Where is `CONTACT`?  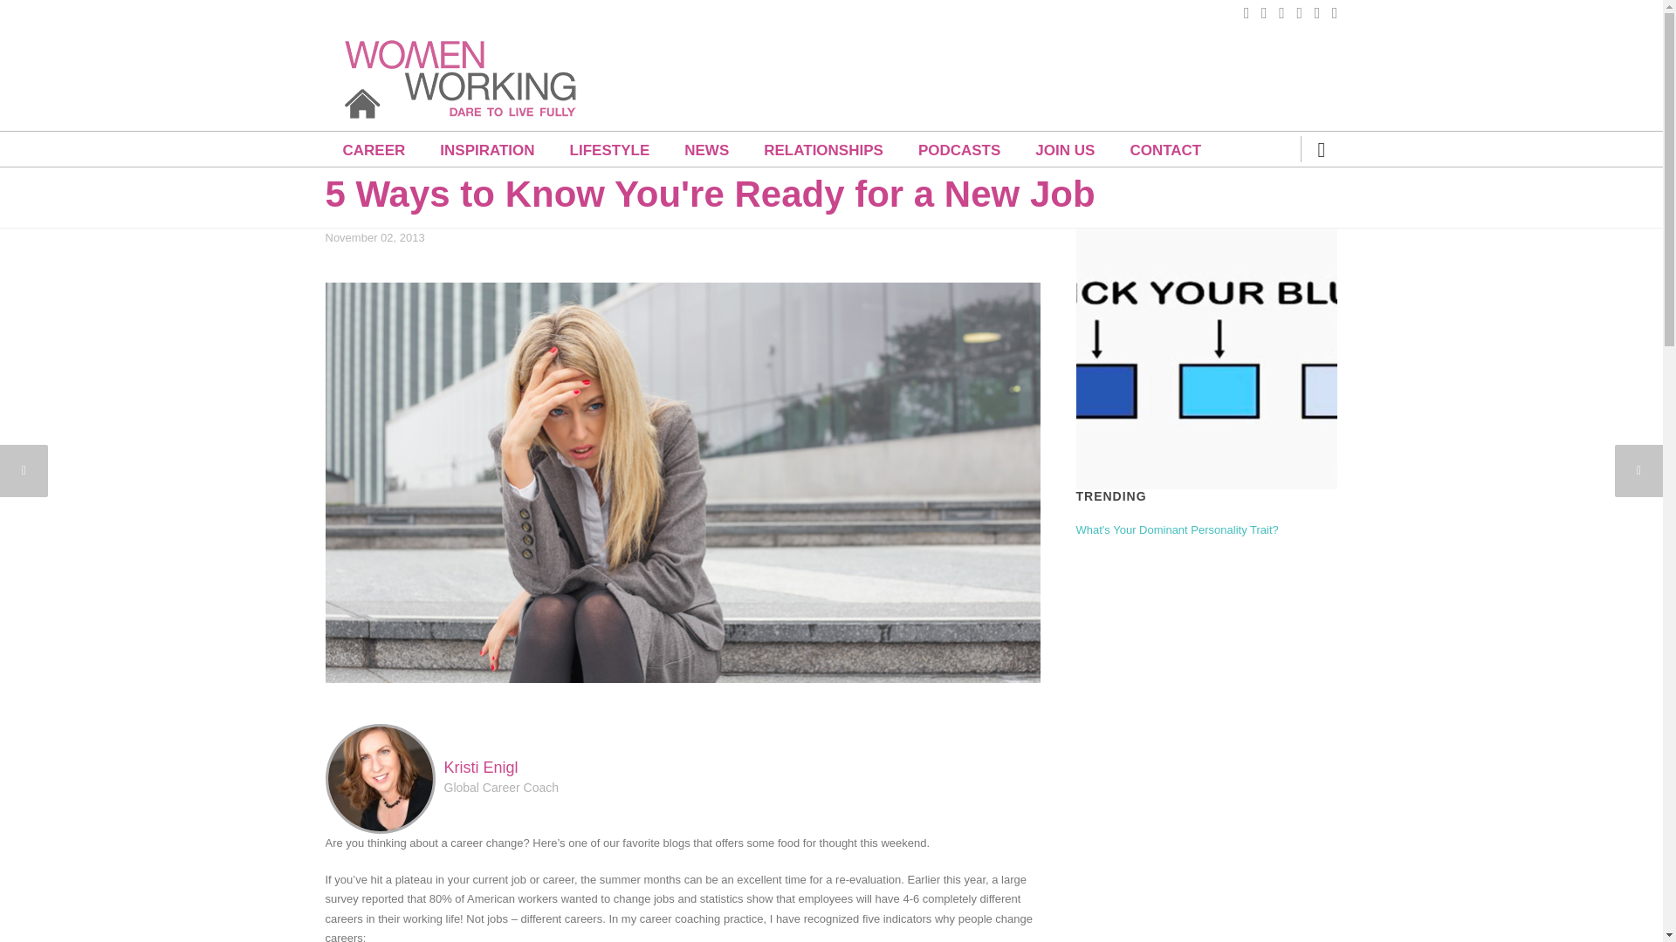
CONTACT is located at coordinates (1164, 150).